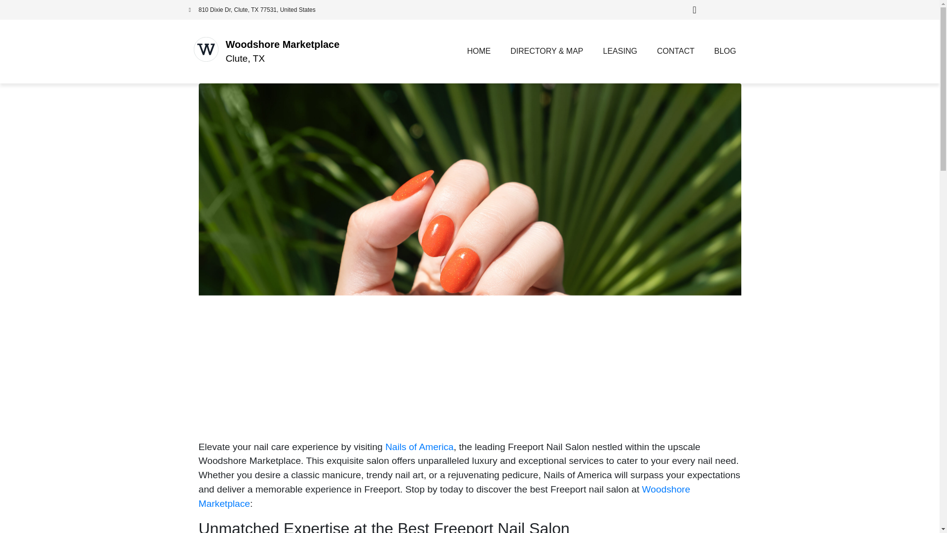 The height and width of the screenshot is (533, 947). Describe the element at coordinates (283, 44) in the screenshot. I see `Woodshore Marketplace` at that location.